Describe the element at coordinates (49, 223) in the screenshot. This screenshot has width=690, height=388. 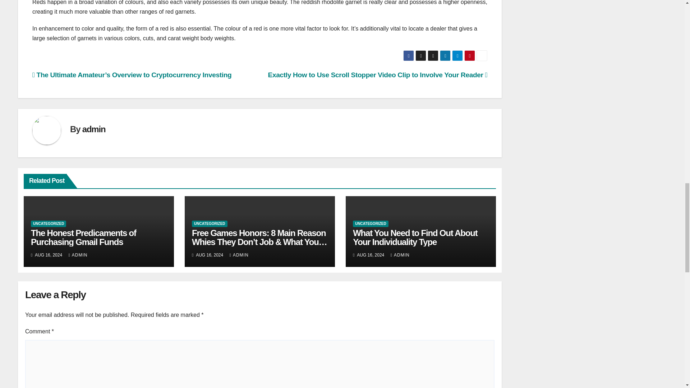
I see `UNCATEGORIZED` at that location.